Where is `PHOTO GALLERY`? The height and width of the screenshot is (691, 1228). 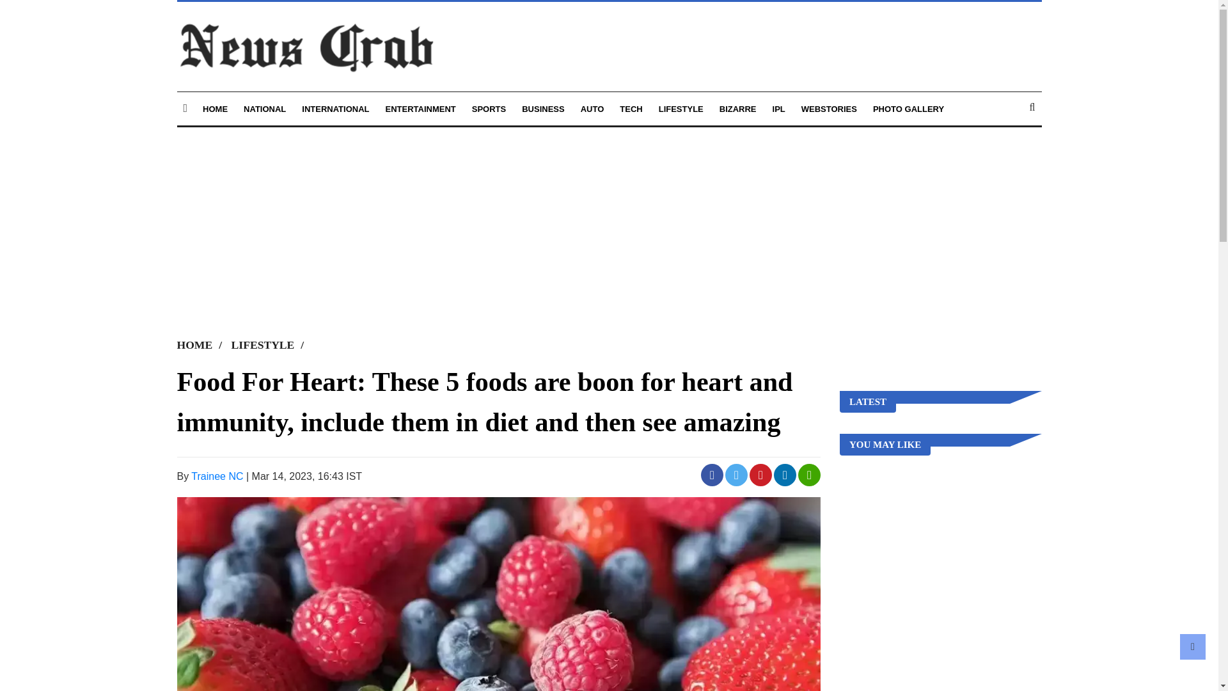 PHOTO GALLERY is located at coordinates (908, 109).